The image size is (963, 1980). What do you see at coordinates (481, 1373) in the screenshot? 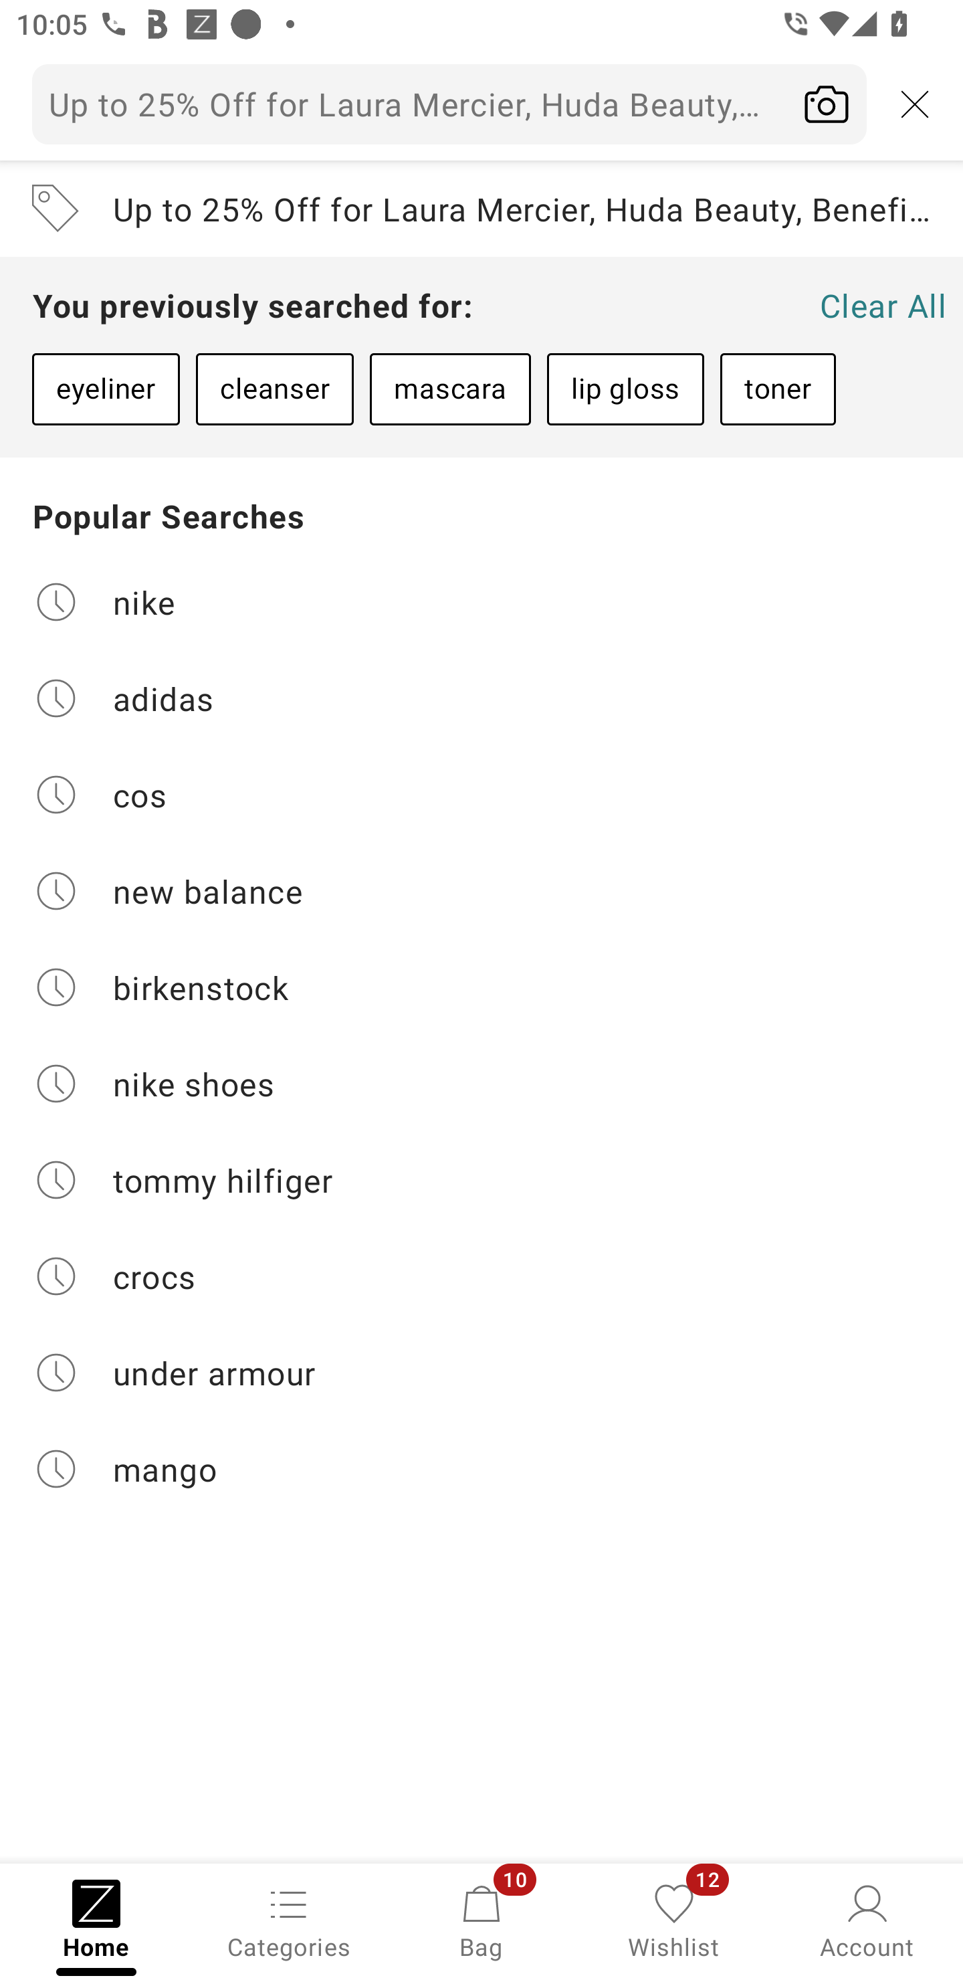
I see `under armour` at bounding box center [481, 1373].